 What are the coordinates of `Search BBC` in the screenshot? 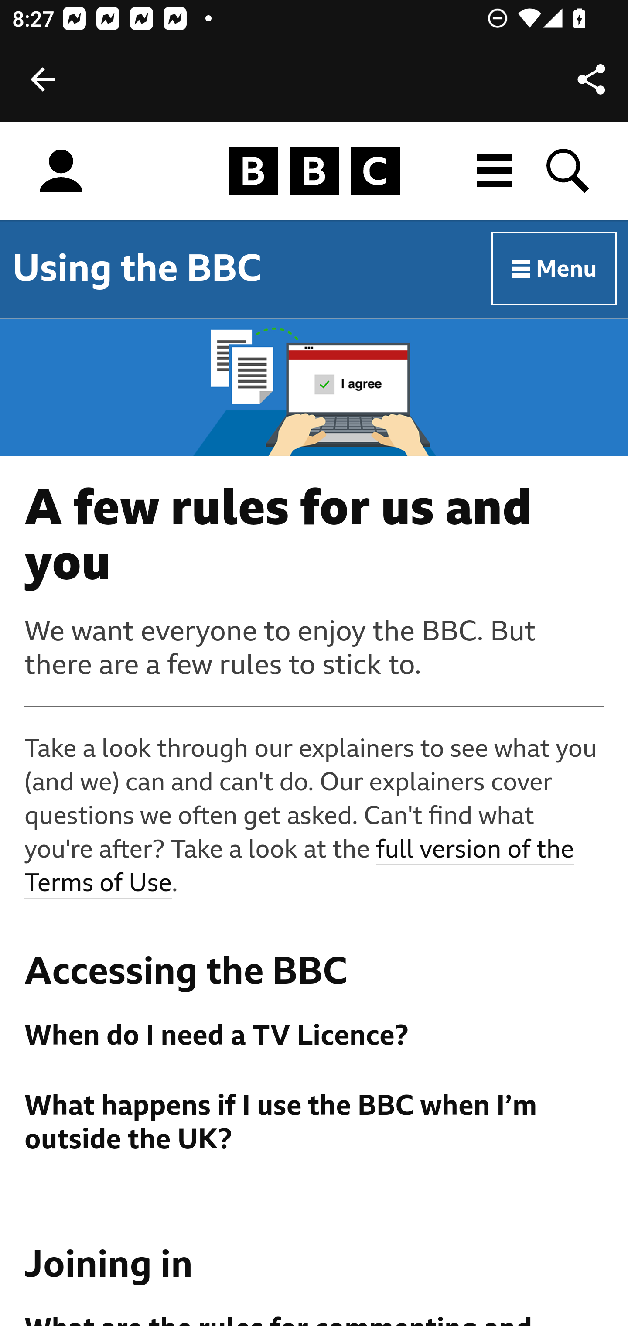 It's located at (569, 171).